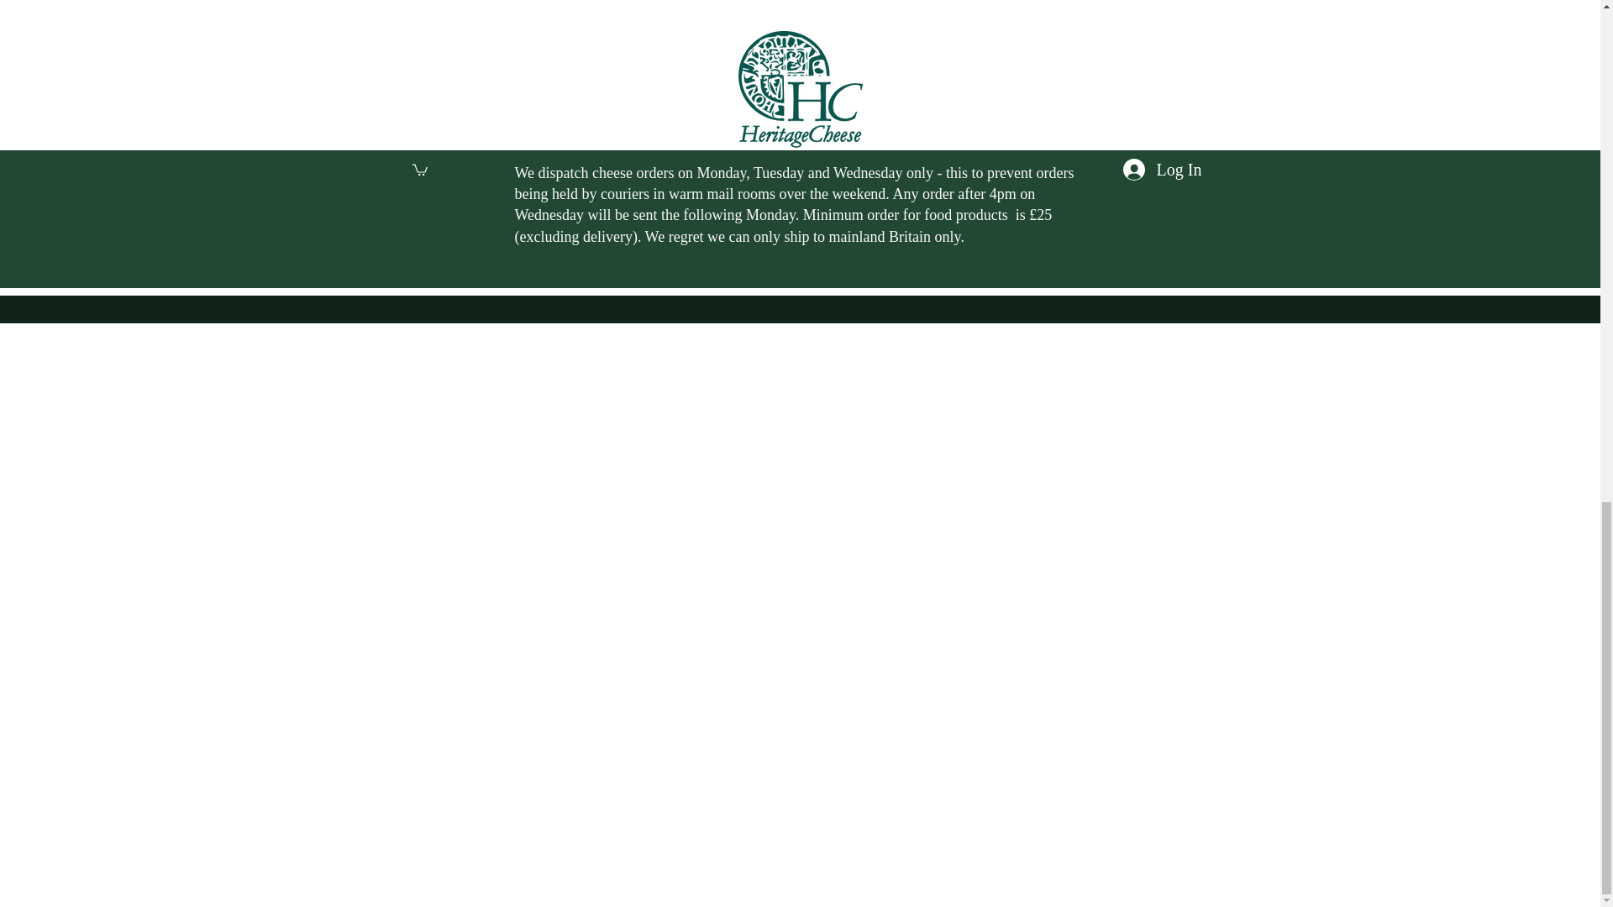 The image size is (1613, 907). Describe the element at coordinates (528, 99) in the screenshot. I see `Events` at that location.